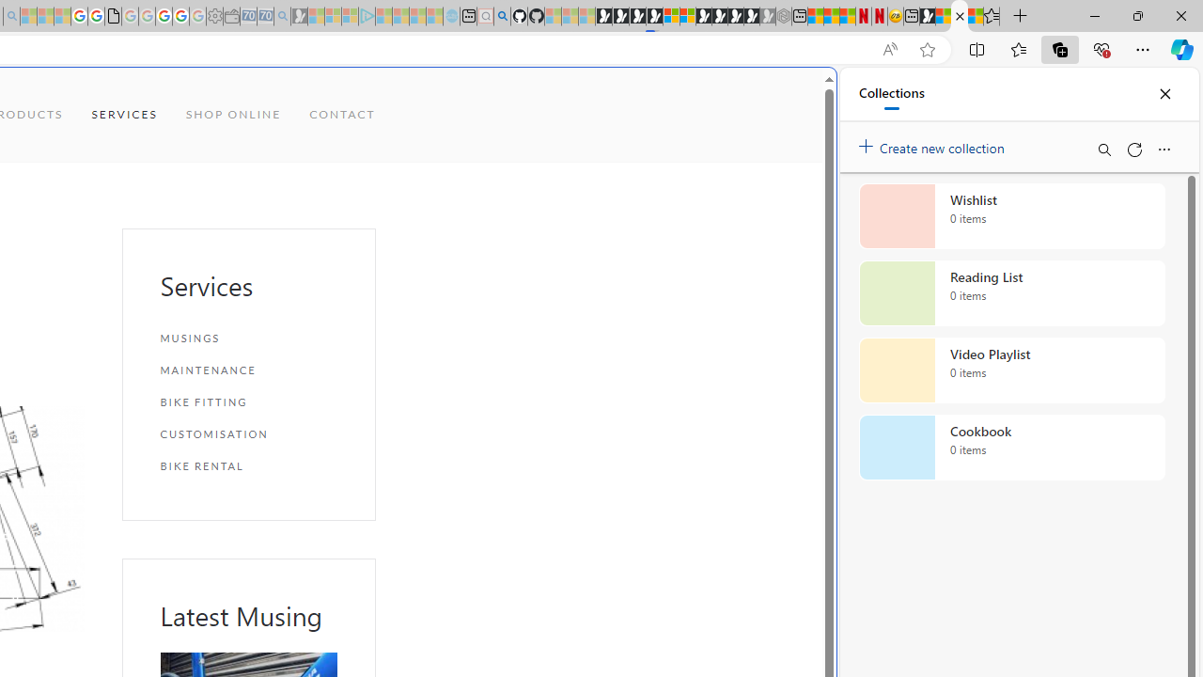 Image resolution: width=1203 pixels, height=677 pixels. Describe the element at coordinates (248, 401) in the screenshot. I see `BIKE FITTING` at that location.